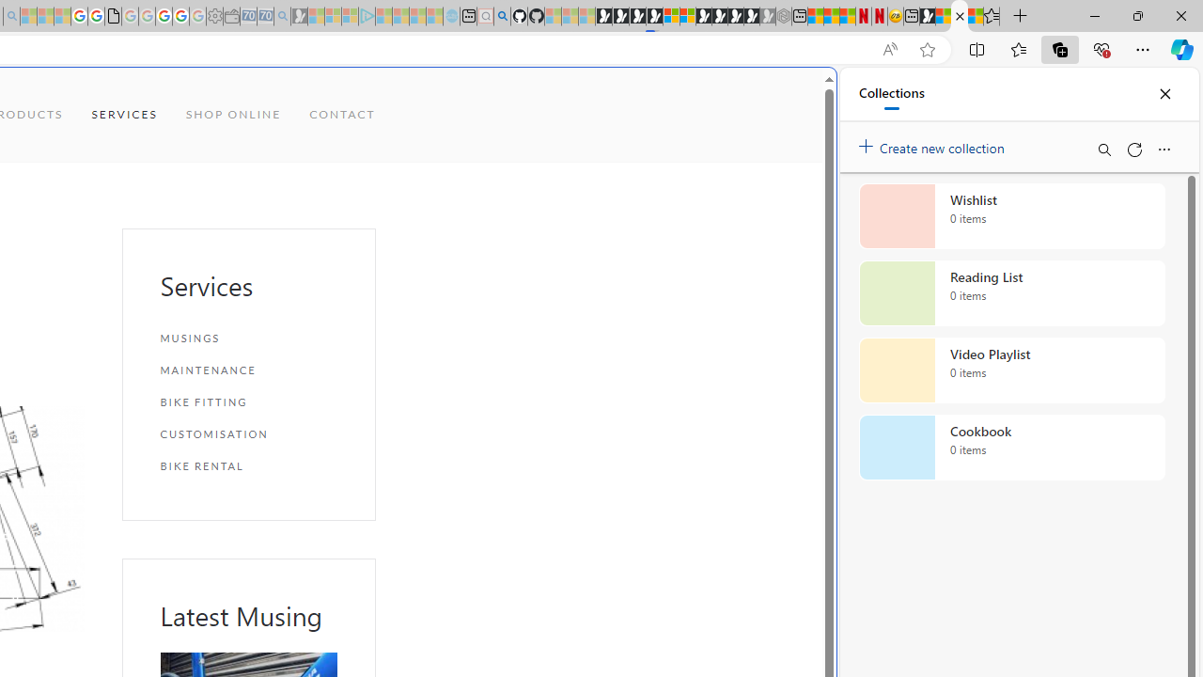 Image resolution: width=1203 pixels, height=677 pixels. Describe the element at coordinates (248, 401) in the screenshot. I see `BIKE FITTING` at that location.